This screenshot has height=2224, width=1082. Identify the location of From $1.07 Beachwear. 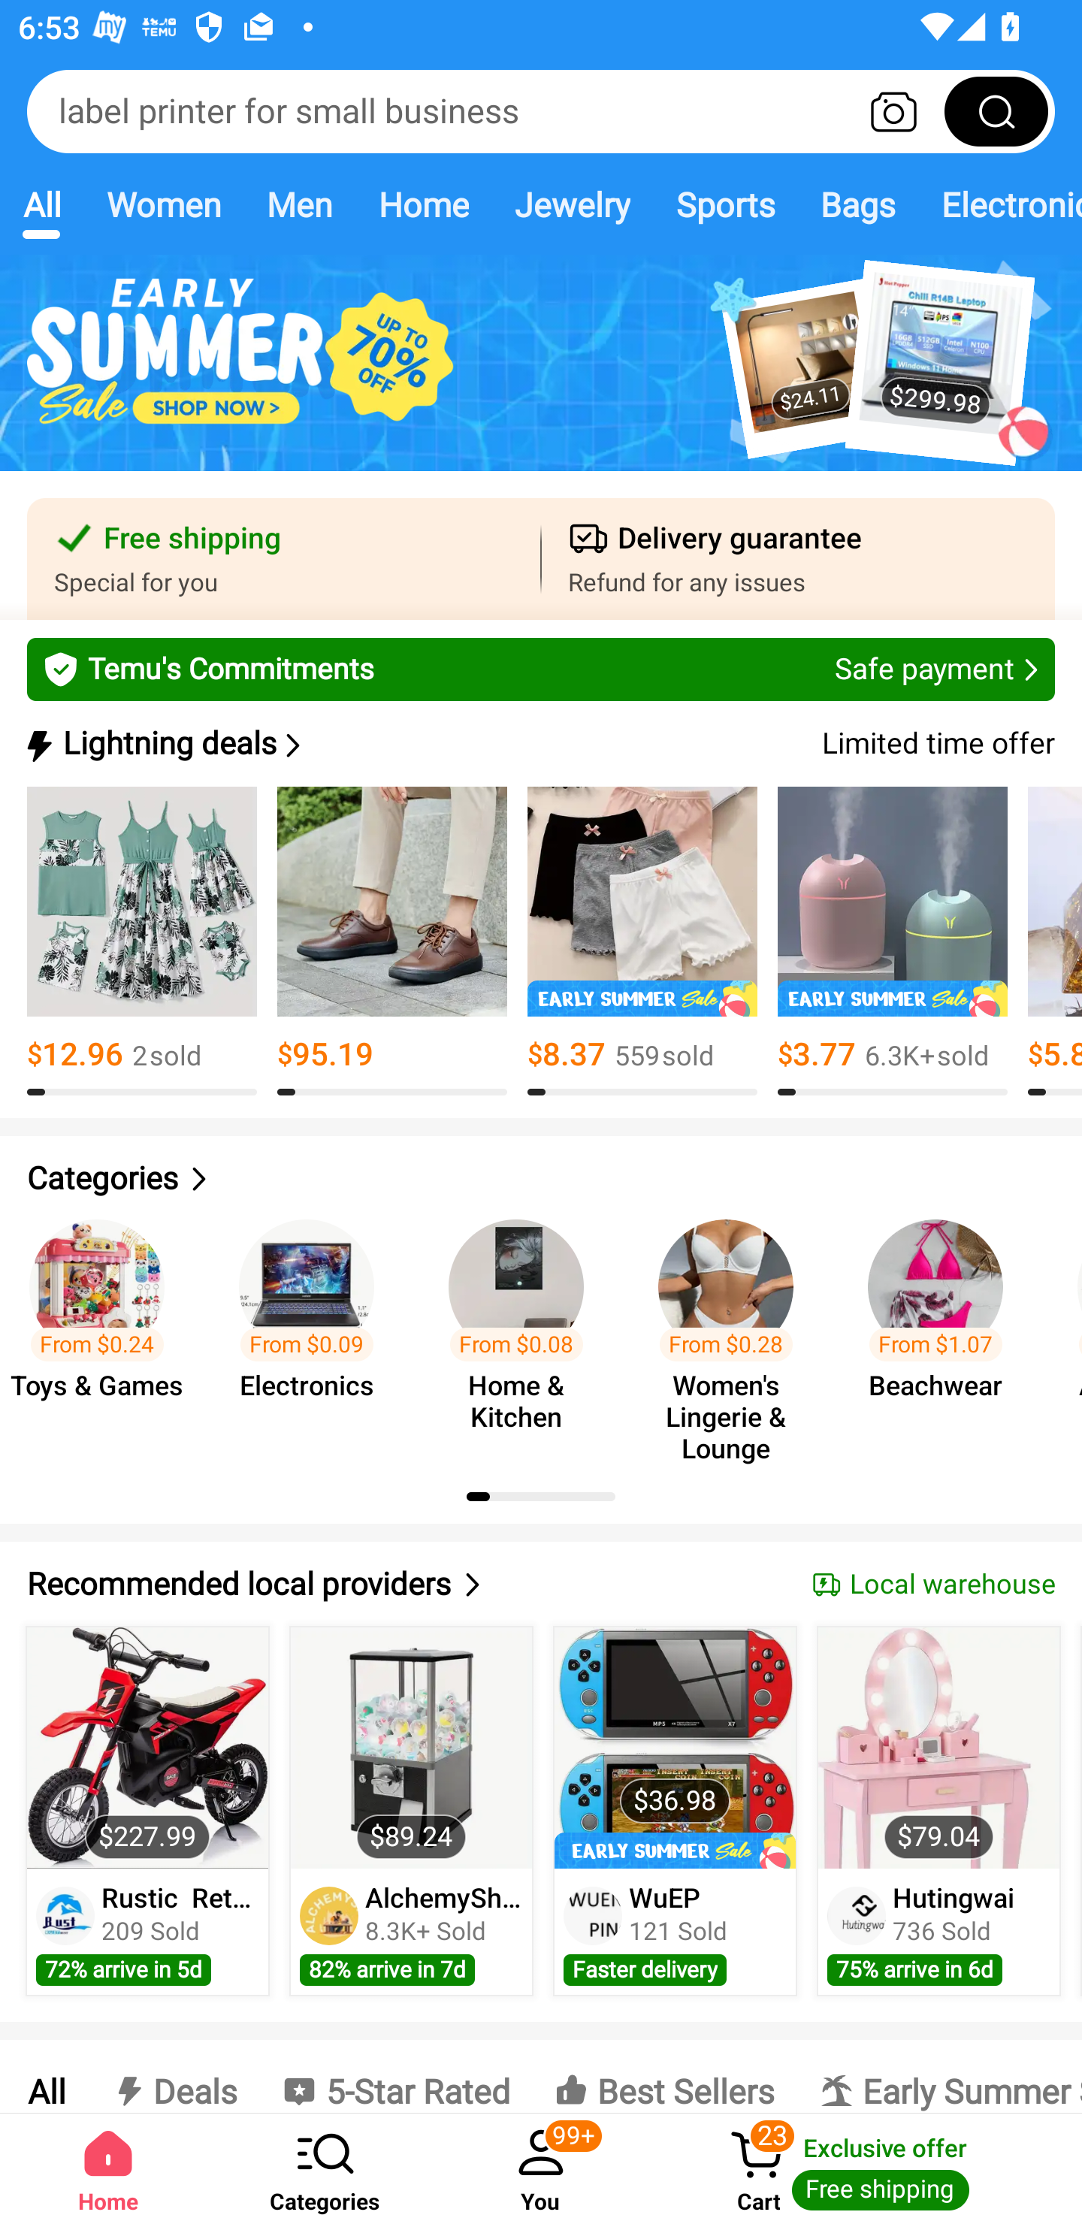
(944, 1328).